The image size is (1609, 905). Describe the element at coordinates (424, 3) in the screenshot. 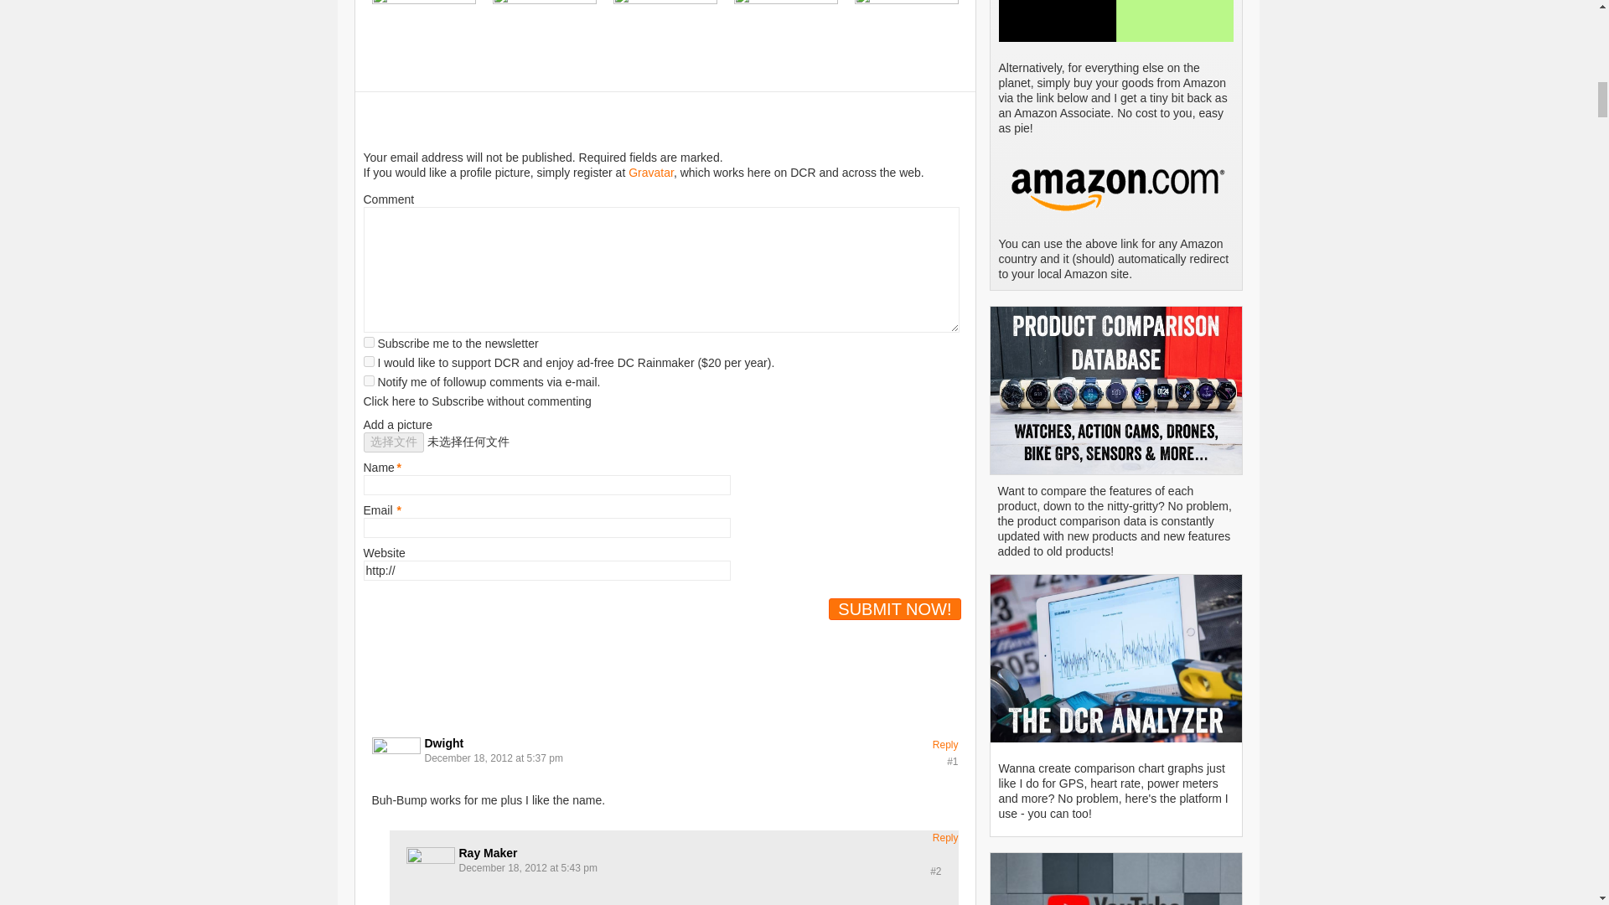

I see `How to fix heart rate strap chaffing issues` at that location.